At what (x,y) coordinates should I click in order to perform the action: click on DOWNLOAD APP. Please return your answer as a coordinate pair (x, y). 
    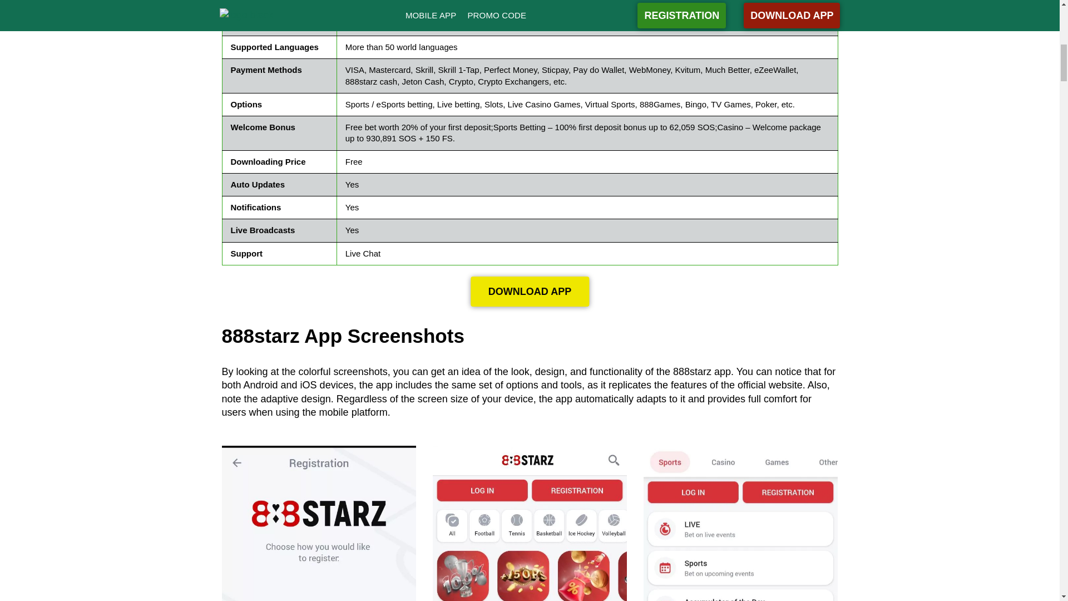
    Looking at the image, I should click on (530, 291).